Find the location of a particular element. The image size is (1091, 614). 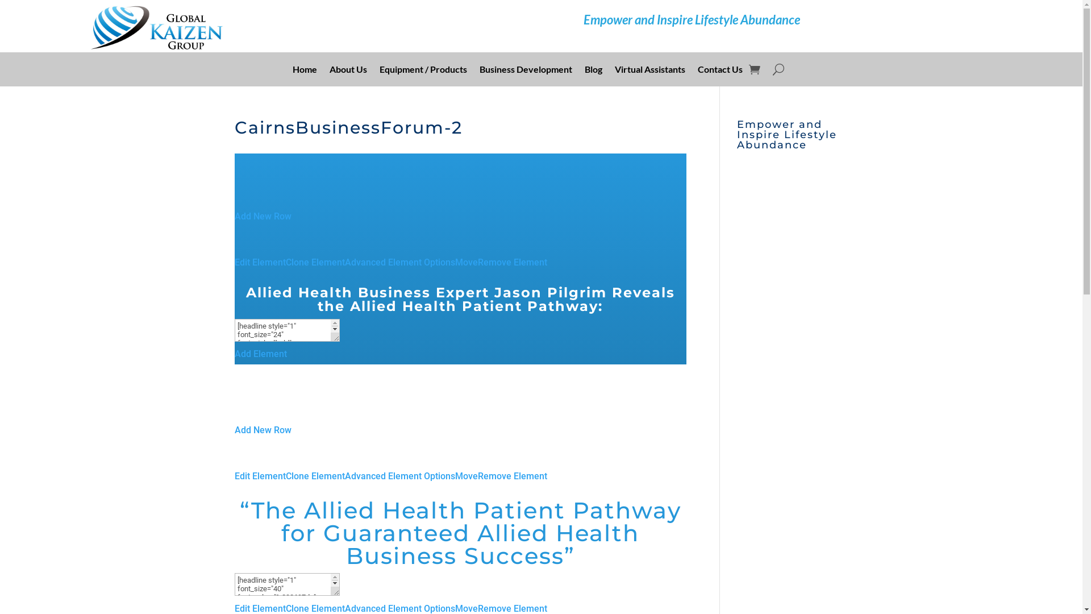

Edit Element is located at coordinates (260, 476).